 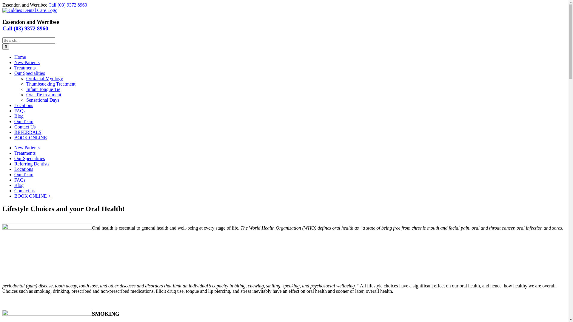 What do you see at coordinates (24, 175) in the screenshot?
I see `Our Team` at bounding box center [24, 175].